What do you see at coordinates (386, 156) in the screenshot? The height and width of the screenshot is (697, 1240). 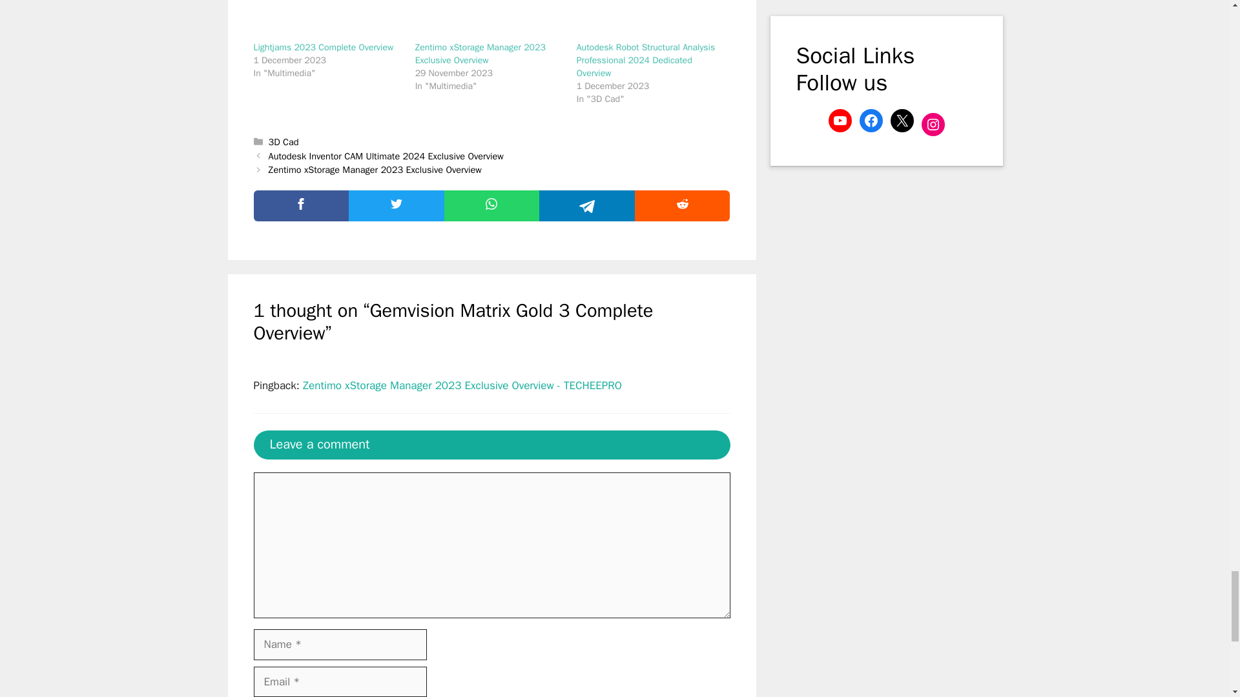 I see `Autodesk Inventor CAM Ultimate 2024 Exclusive Overview` at bounding box center [386, 156].